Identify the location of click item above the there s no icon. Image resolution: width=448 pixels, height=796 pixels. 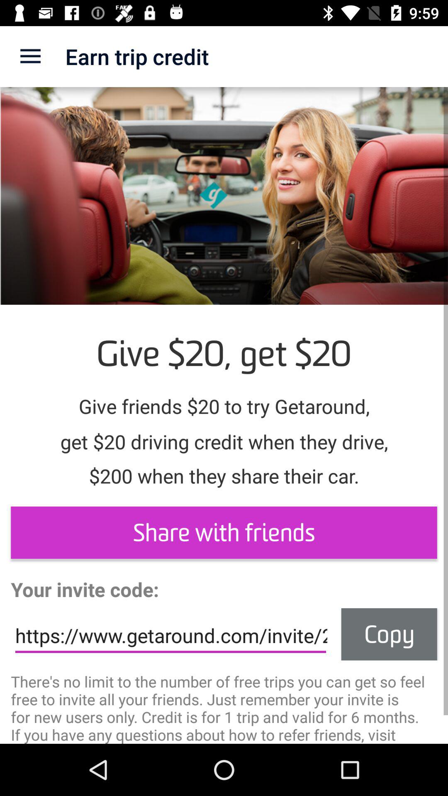
(170, 636).